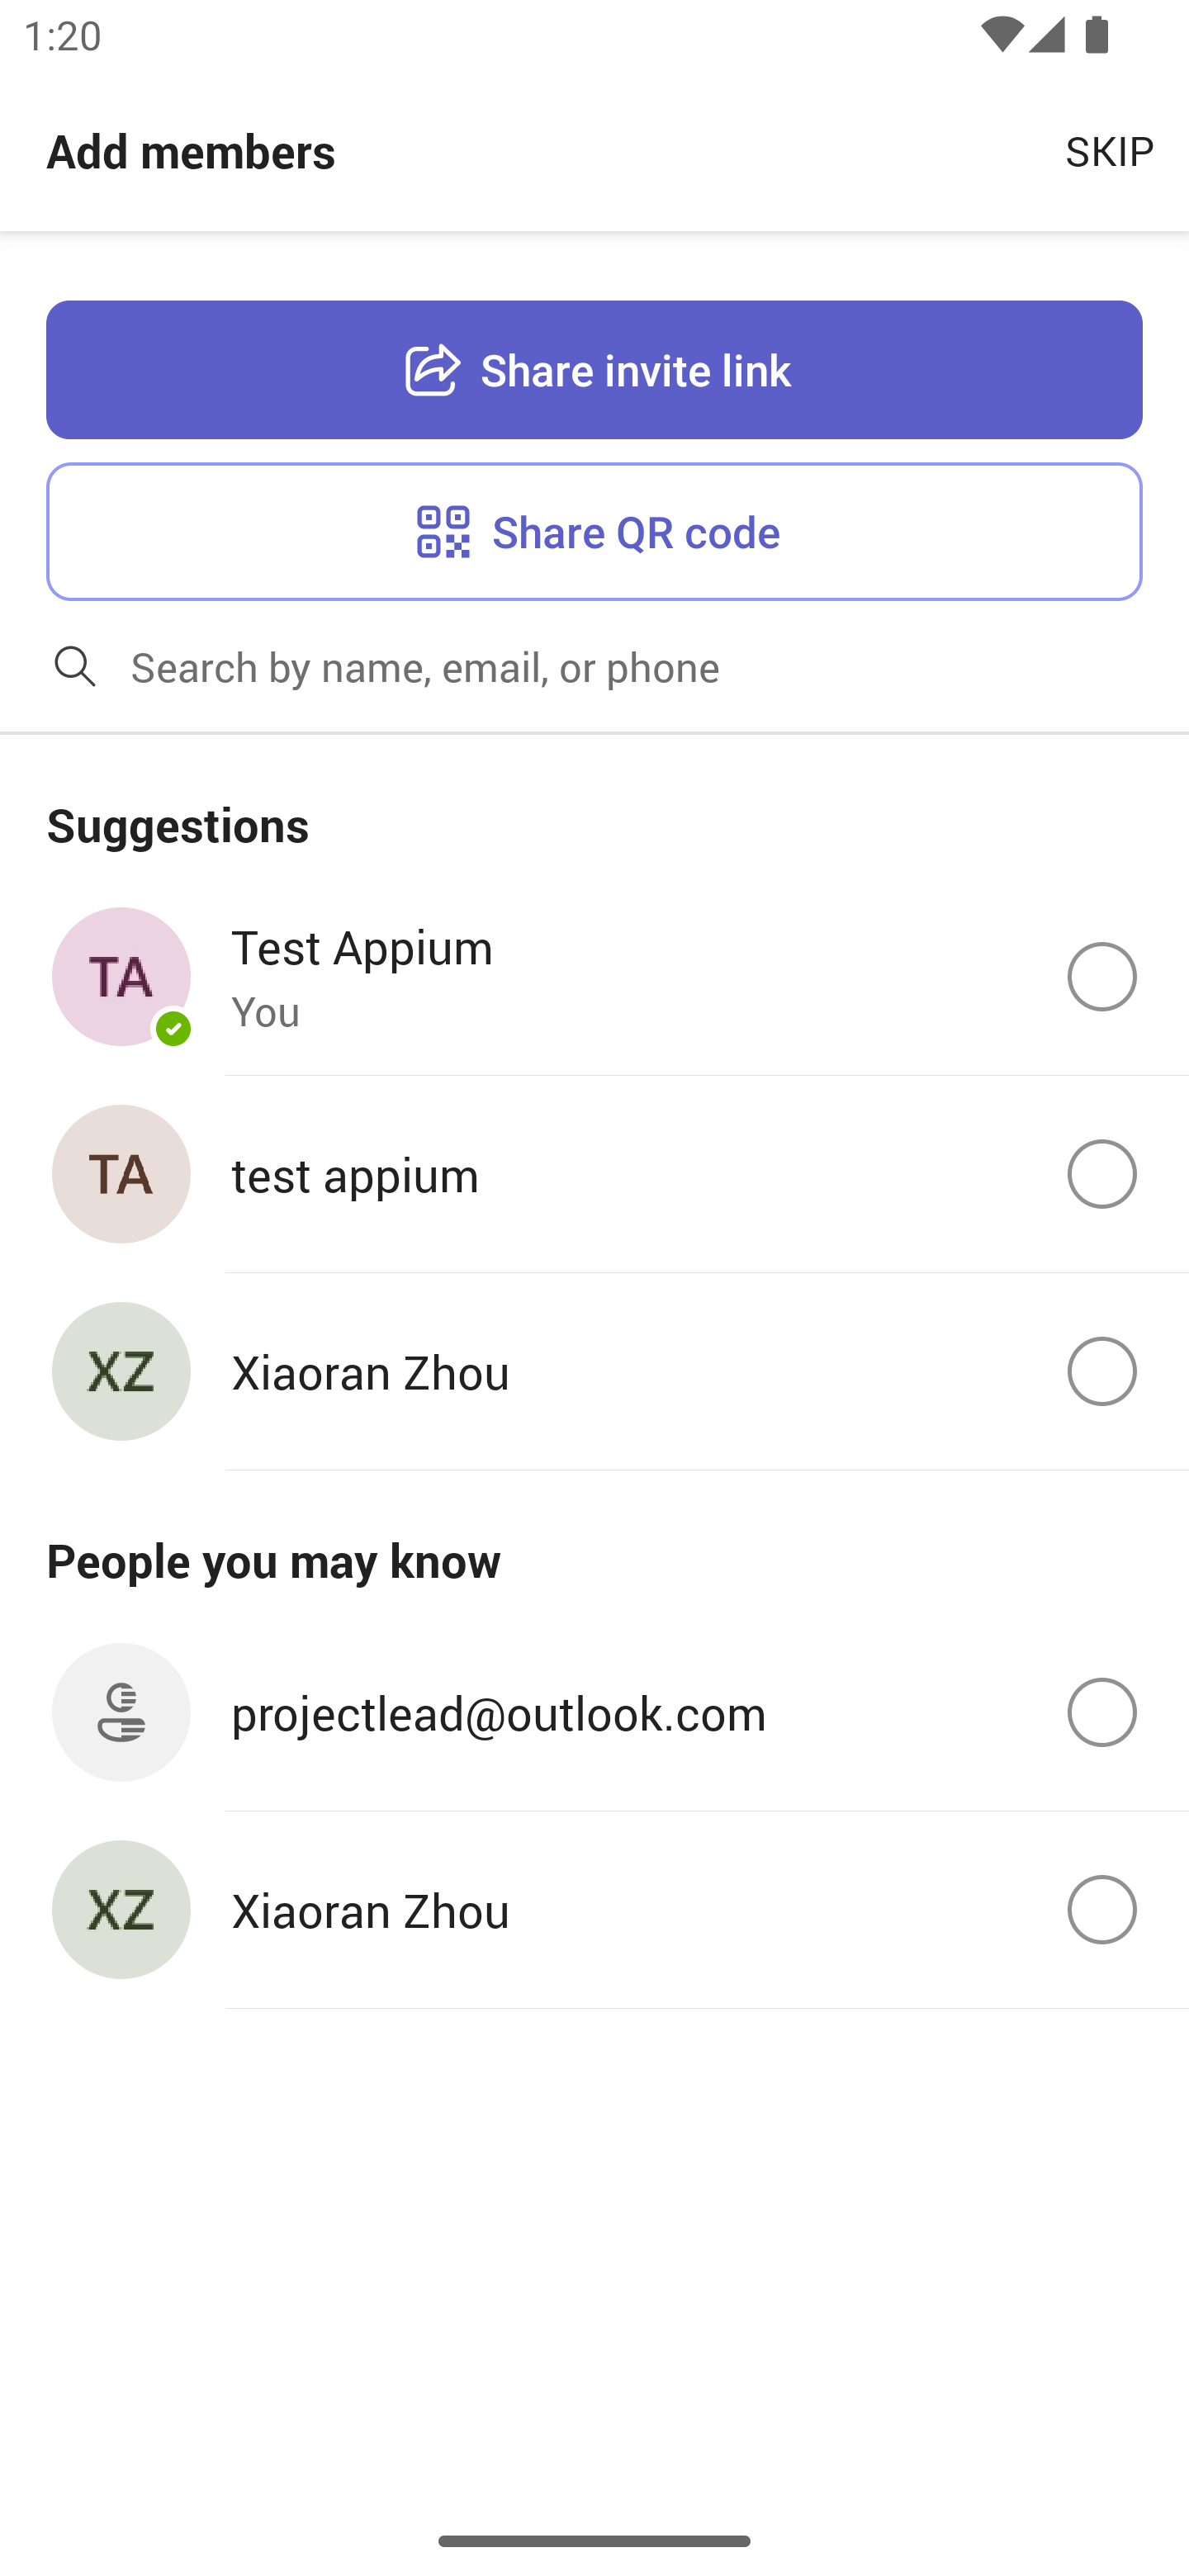 Image resolution: width=1189 pixels, height=2576 pixels. Describe the element at coordinates (594, 806) in the screenshot. I see `Suggestions section header Suggestions` at that location.